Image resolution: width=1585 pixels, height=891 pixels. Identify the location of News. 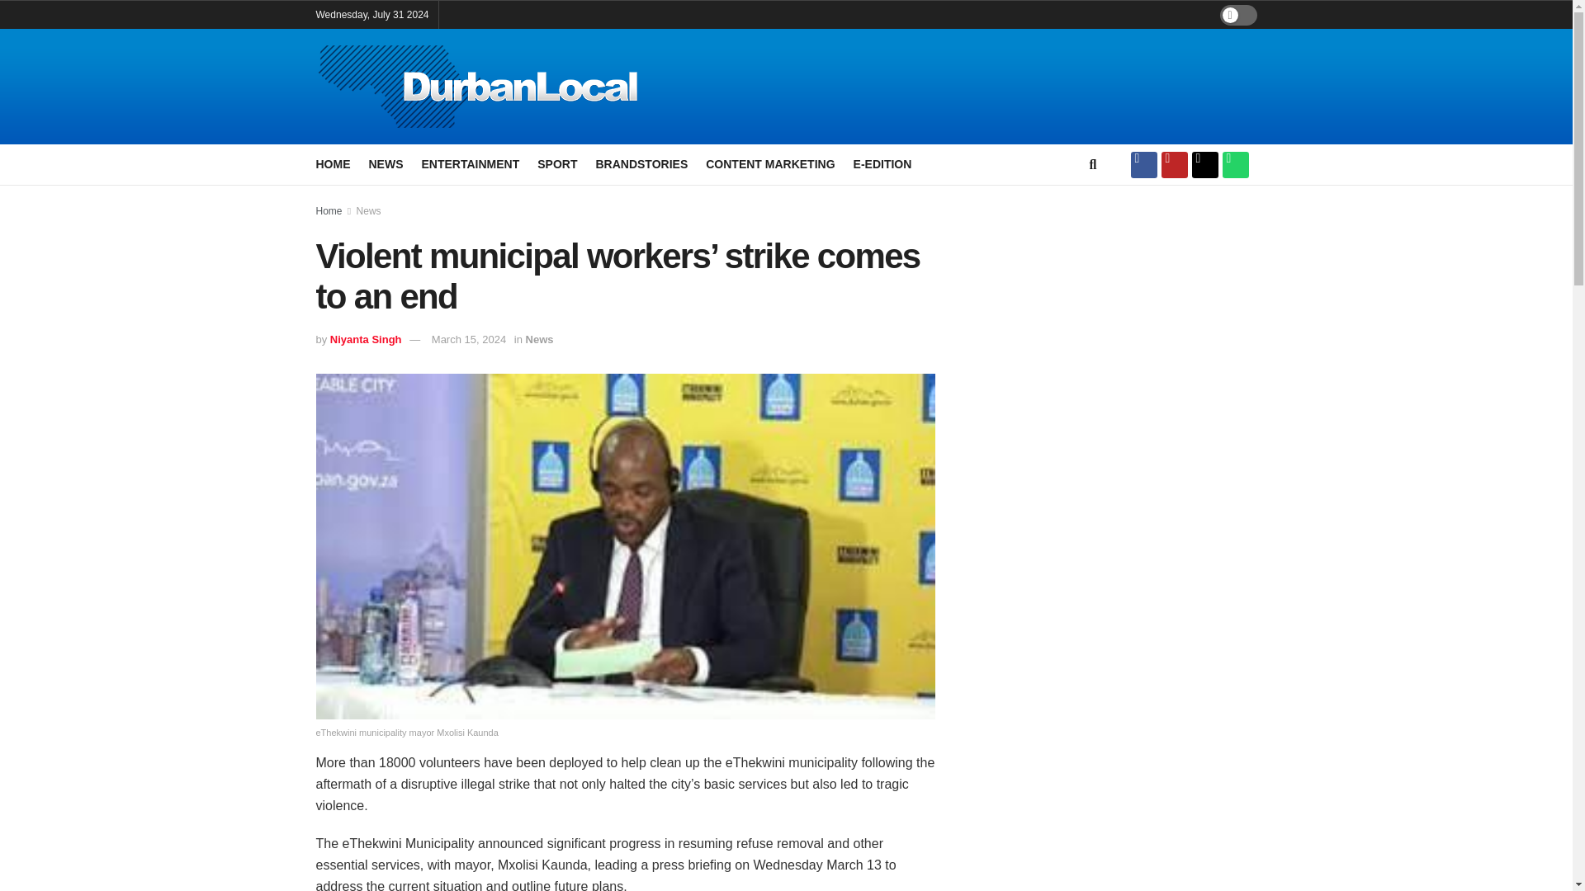
(540, 339).